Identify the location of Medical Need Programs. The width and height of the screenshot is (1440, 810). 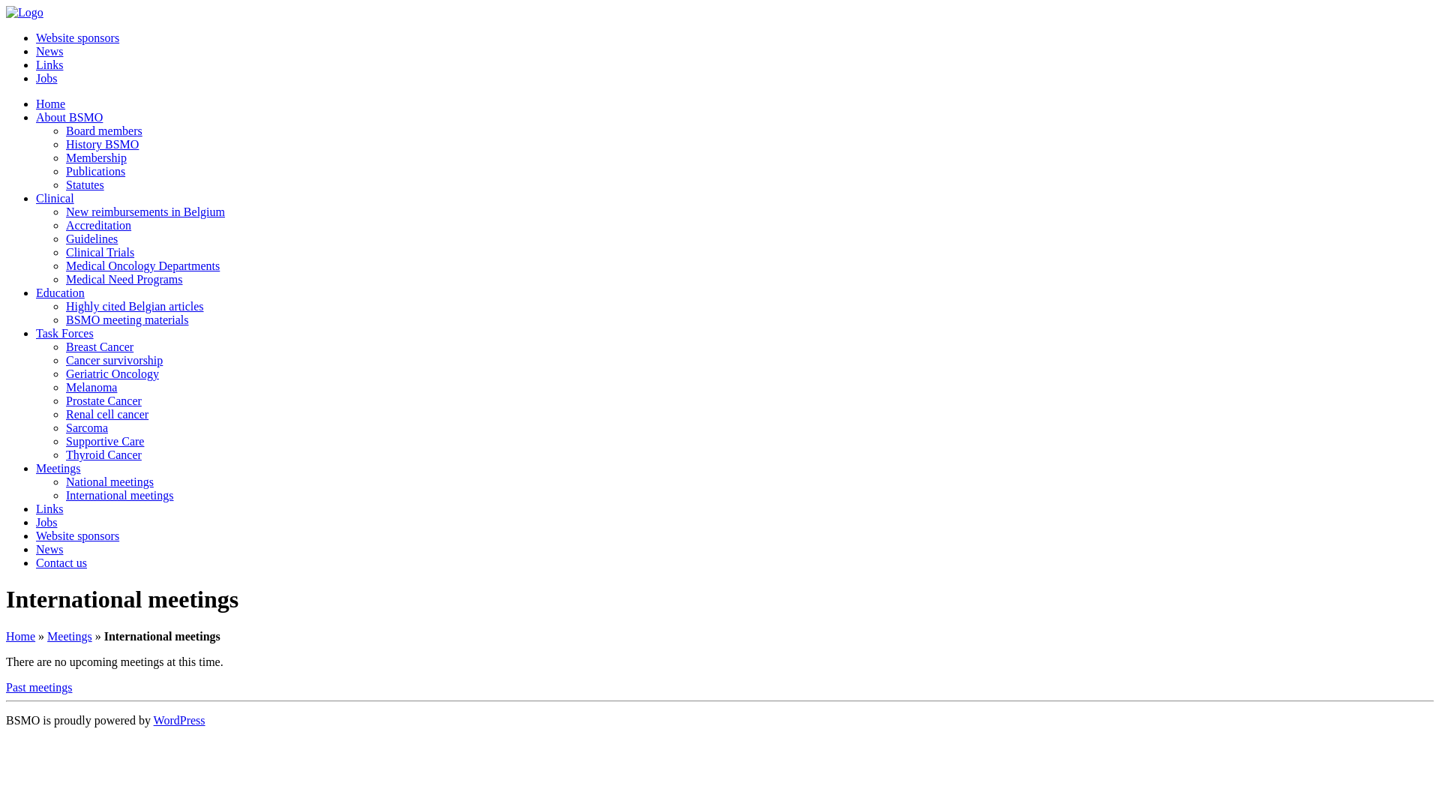
(124, 279).